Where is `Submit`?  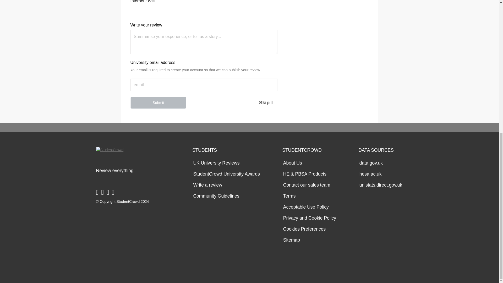 Submit is located at coordinates (158, 103).